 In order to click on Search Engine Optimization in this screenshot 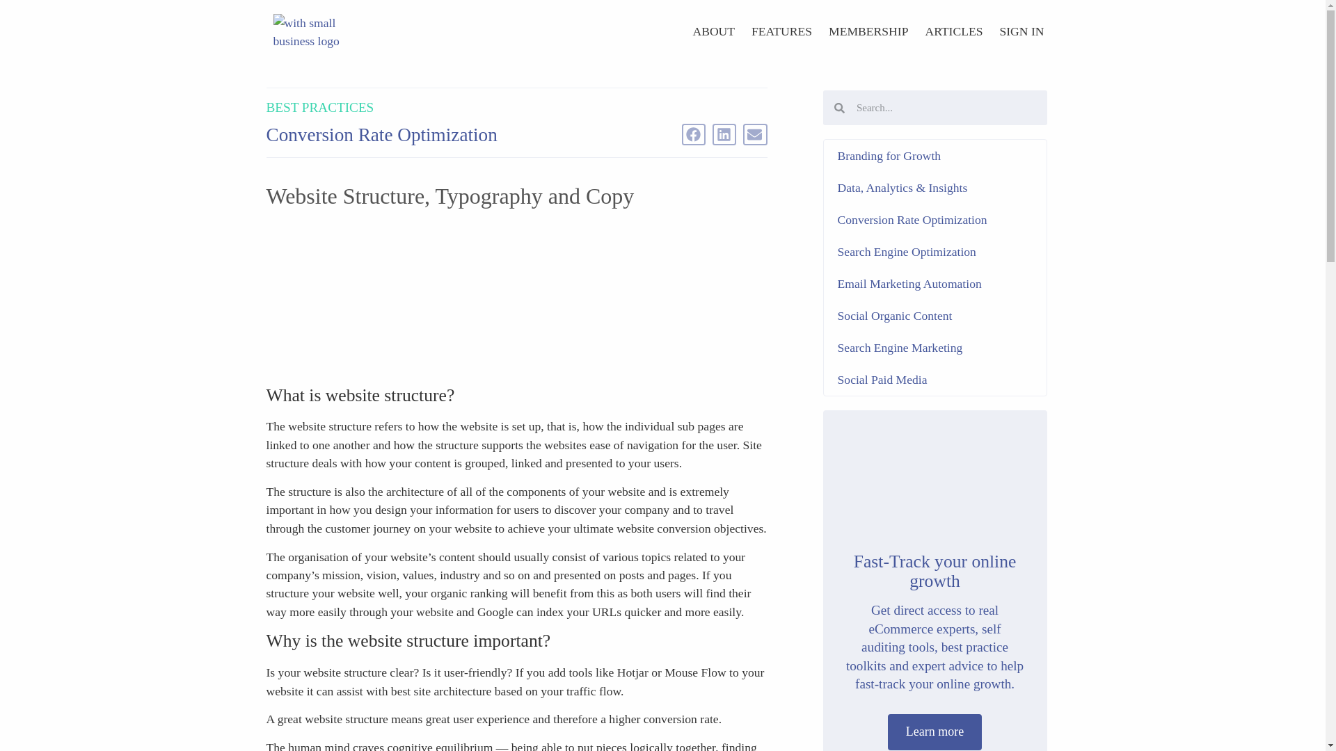, I will do `click(935, 252)`.